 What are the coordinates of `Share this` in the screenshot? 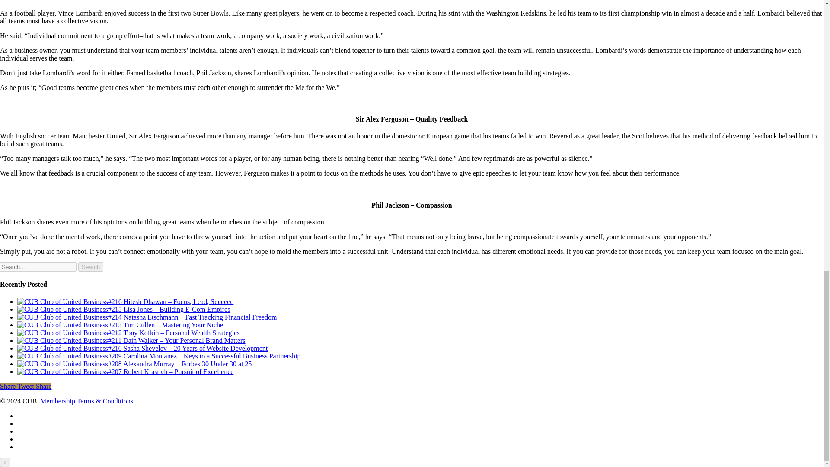 It's located at (9, 386).